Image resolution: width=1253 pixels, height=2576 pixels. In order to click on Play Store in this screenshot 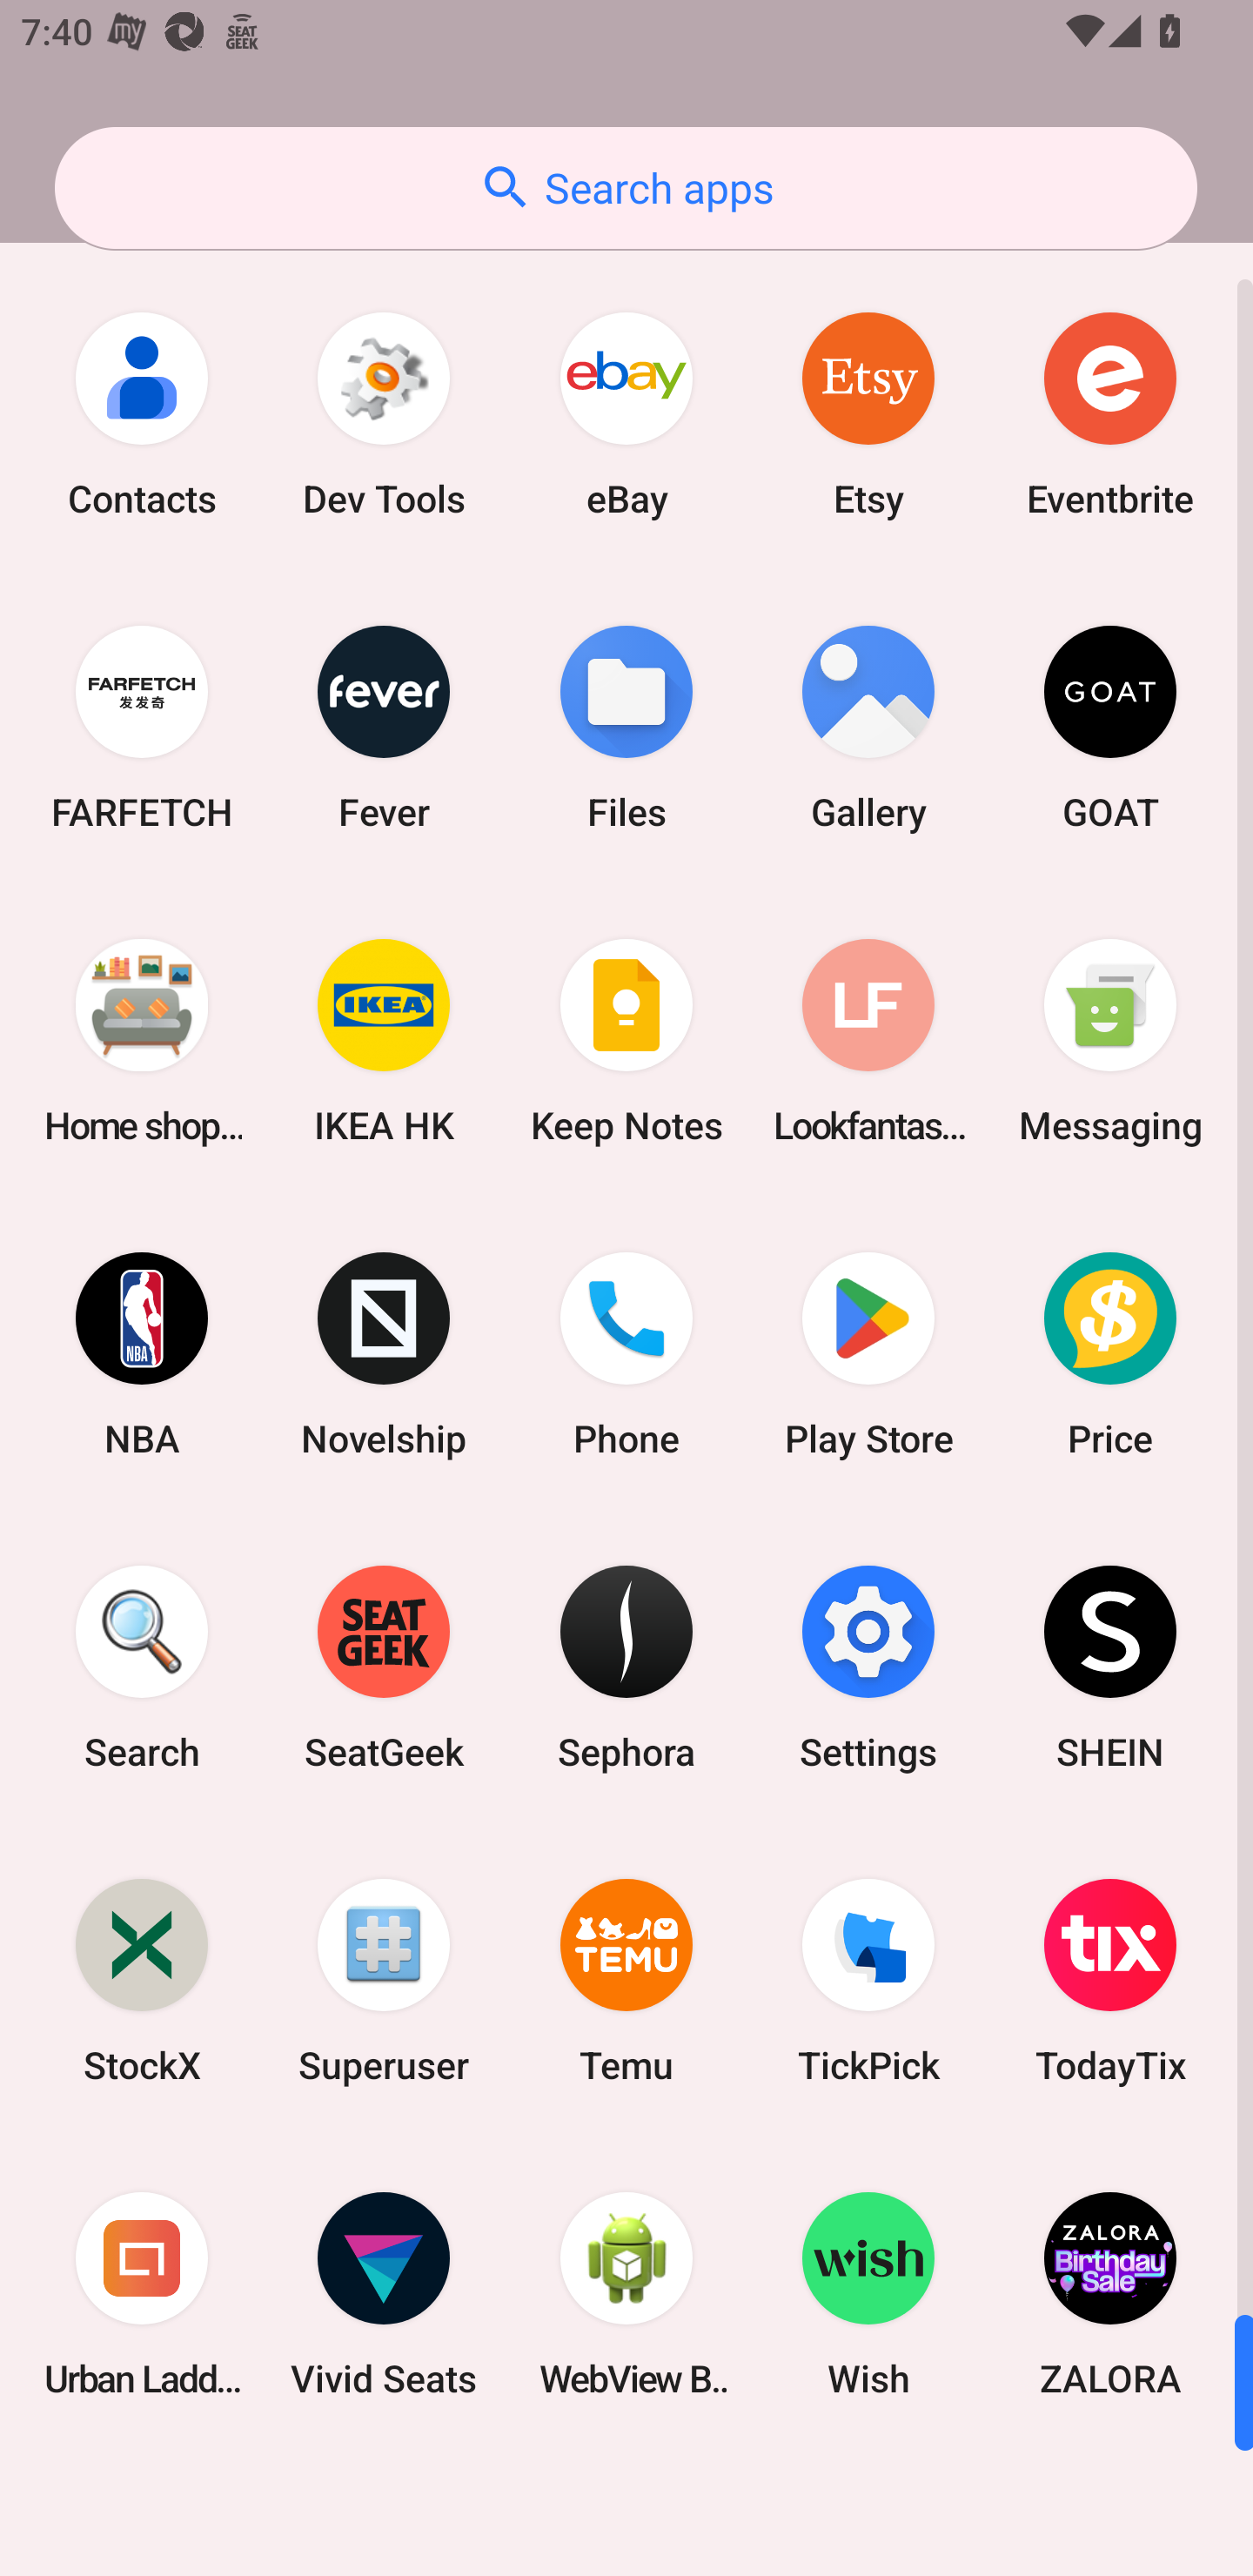, I will do `click(868, 1353)`.